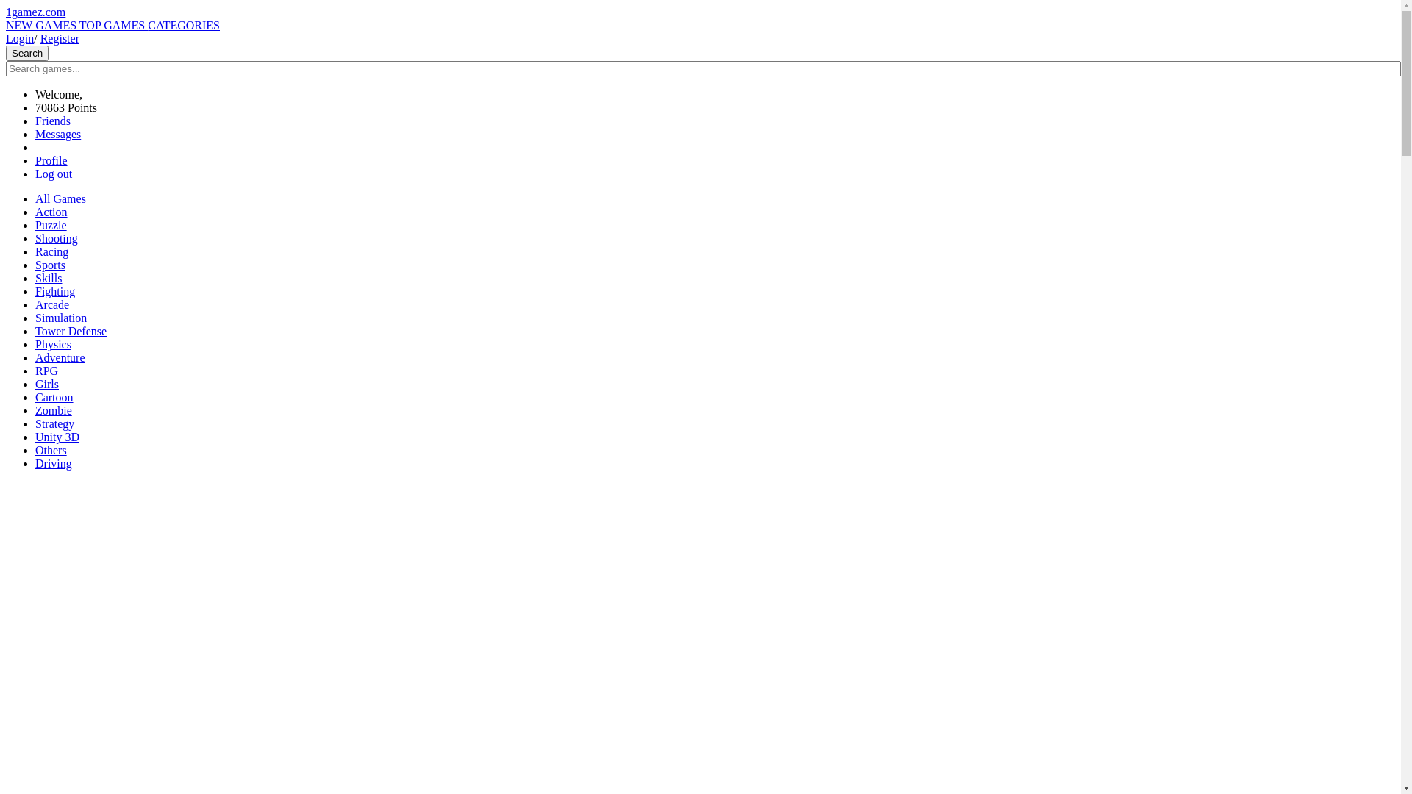  What do you see at coordinates (54, 410) in the screenshot?
I see `Zombie` at bounding box center [54, 410].